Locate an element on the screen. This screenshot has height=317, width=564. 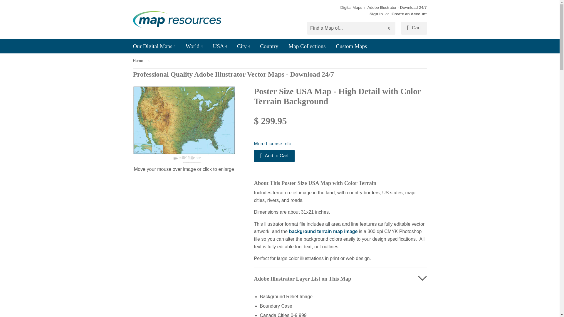
World is located at coordinates (194, 46).